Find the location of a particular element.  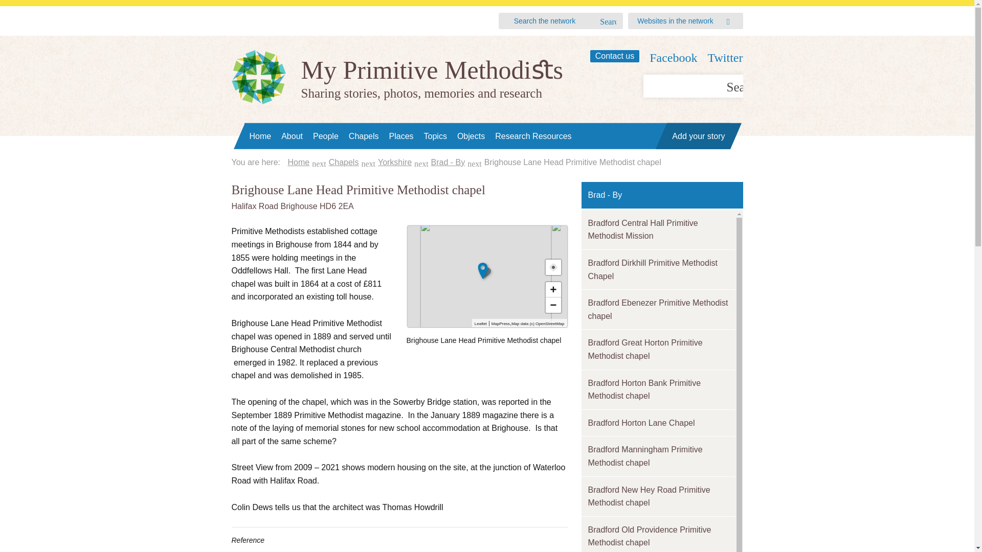

Your Location is located at coordinates (552, 267).